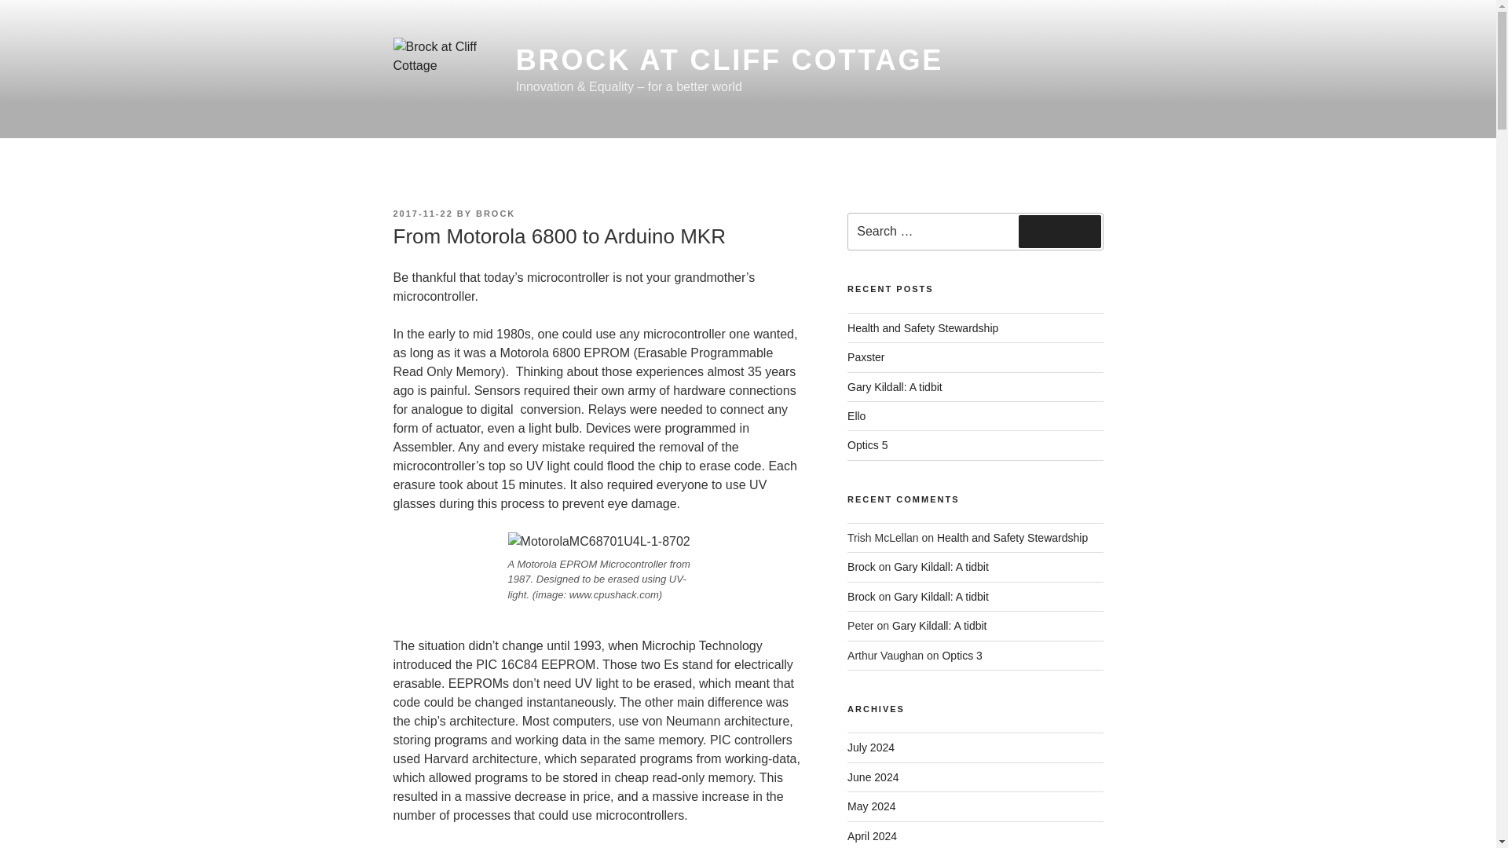 The height and width of the screenshot is (848, 1508). I want to click on Gary Kildall: A tidbit, so click(939, 625).